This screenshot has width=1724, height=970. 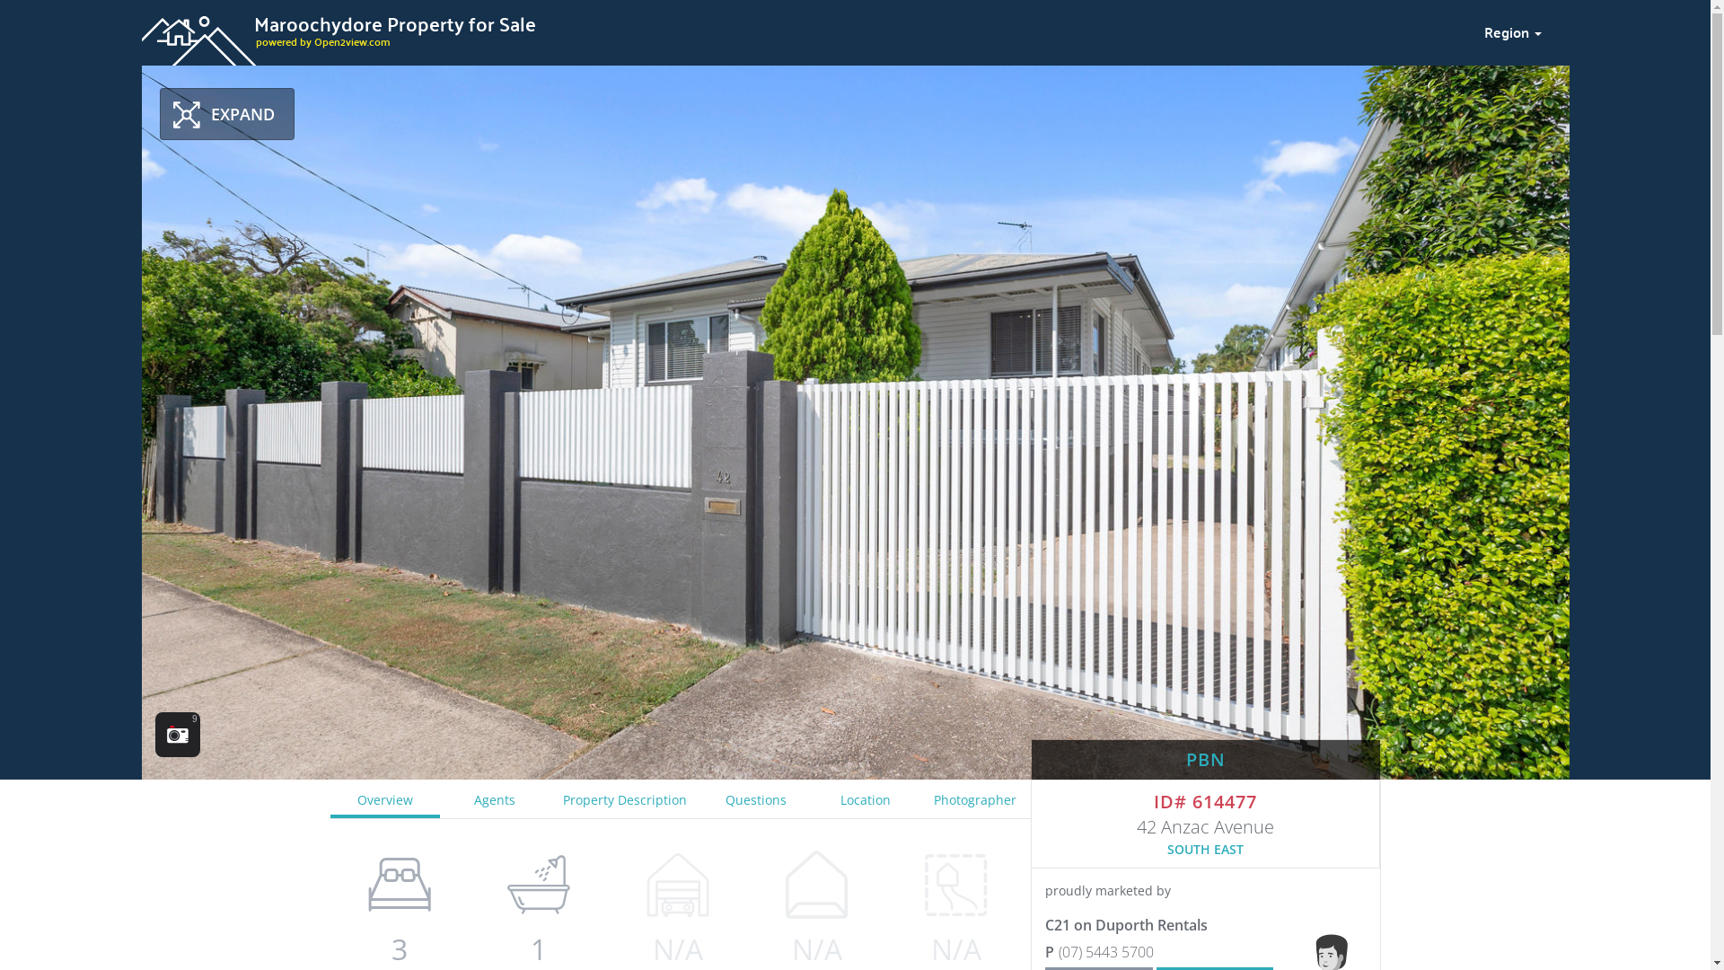 What do you see at coordinates (755, 799) in the screenshot?
I see `Questions` at bounding box center [755, 799].